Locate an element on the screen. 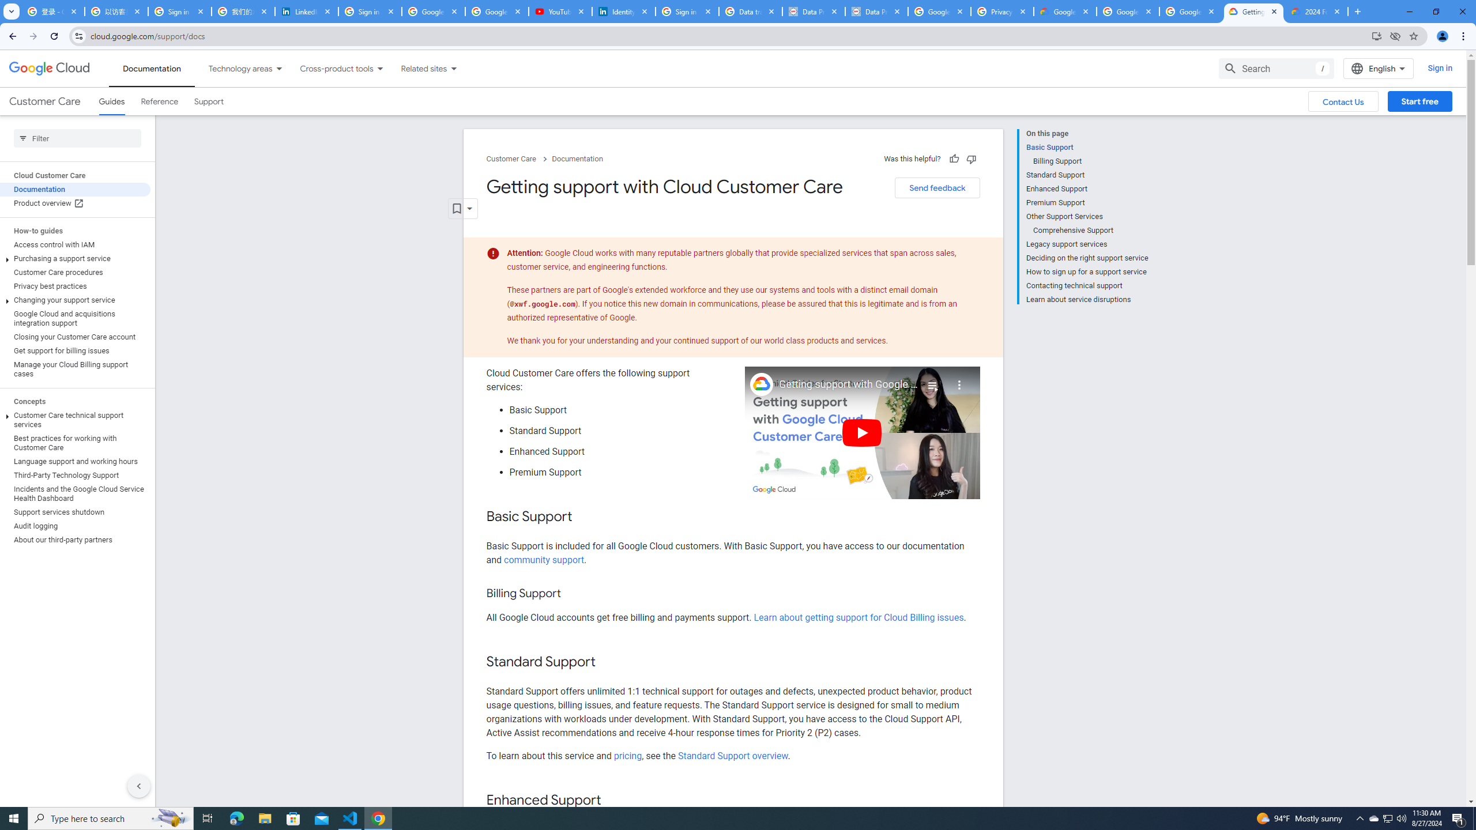  Comprehensive Support is located at coordinates (1091, 230).